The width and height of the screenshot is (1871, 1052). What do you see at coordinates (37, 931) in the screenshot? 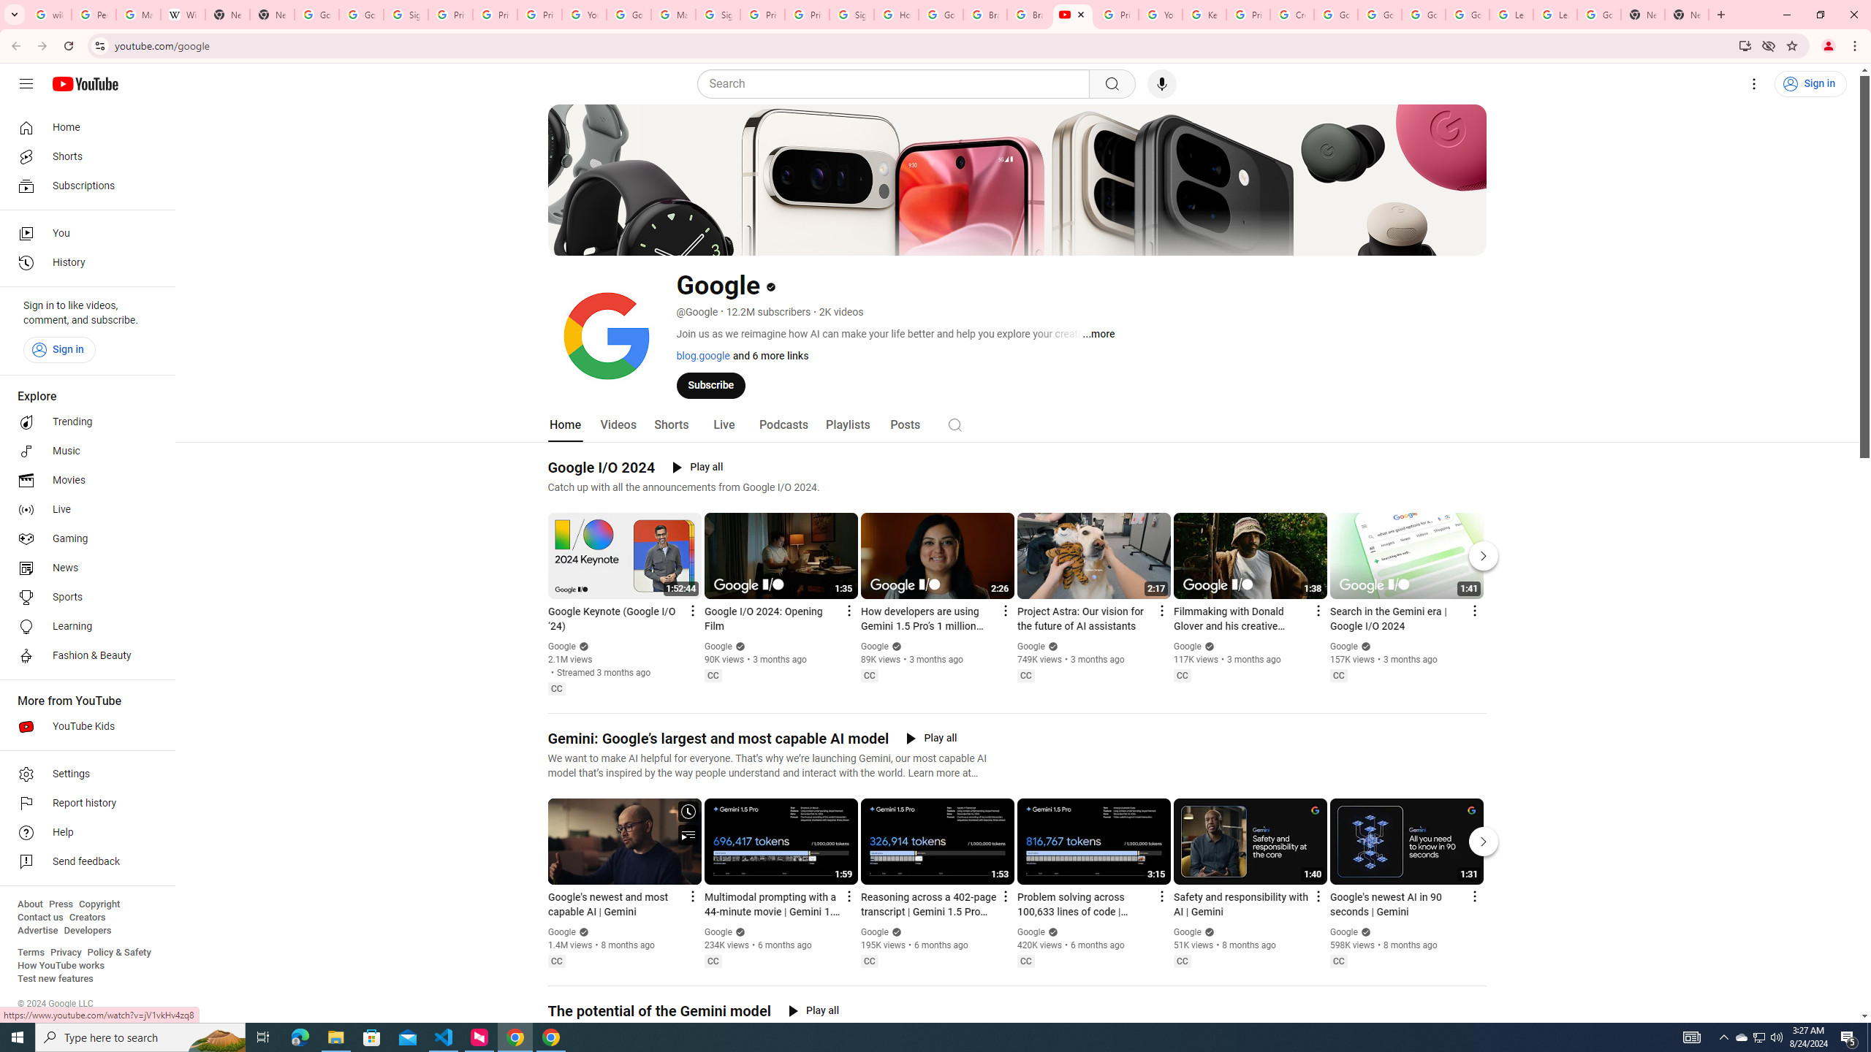
I see `Advertise` at bounding box center [37, 931].